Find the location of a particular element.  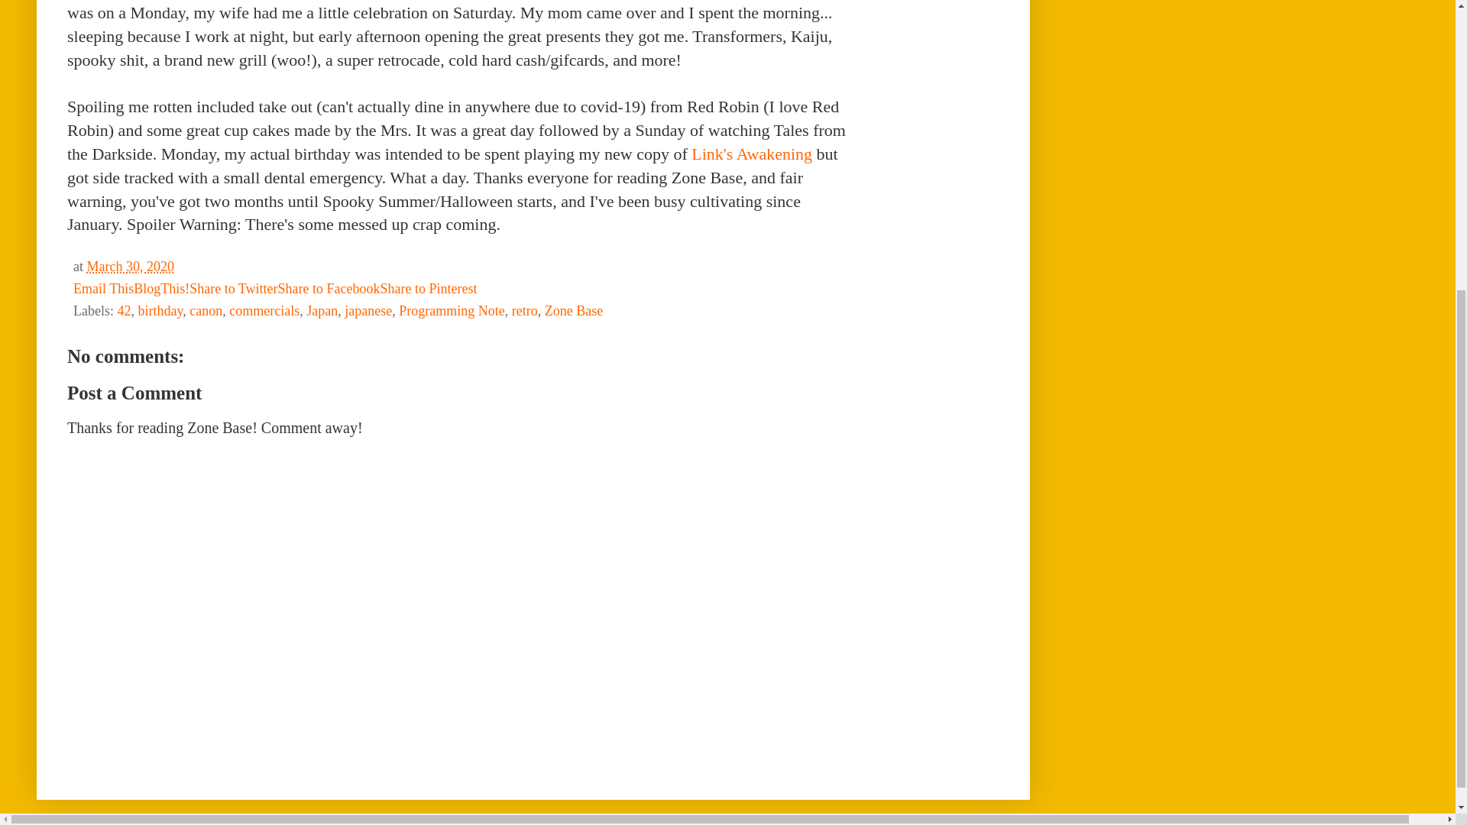

Share to Pinterest is located at coordinates (429, 289).